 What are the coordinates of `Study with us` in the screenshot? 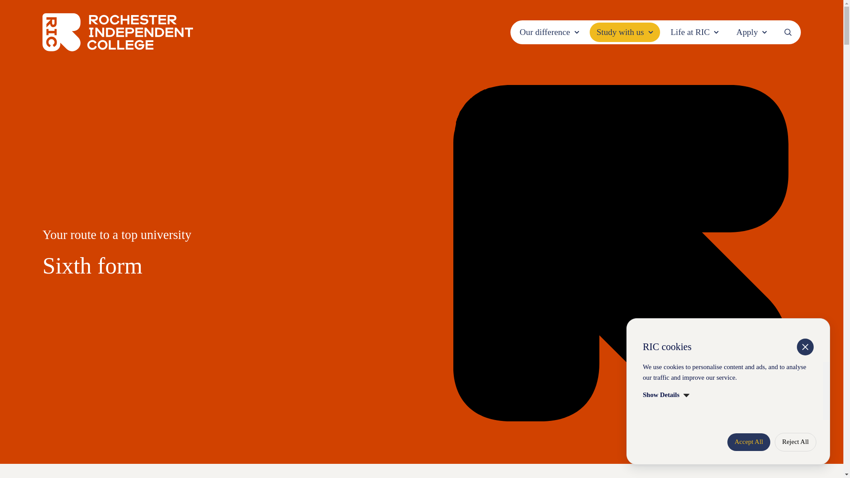 It's located at (625, 32).